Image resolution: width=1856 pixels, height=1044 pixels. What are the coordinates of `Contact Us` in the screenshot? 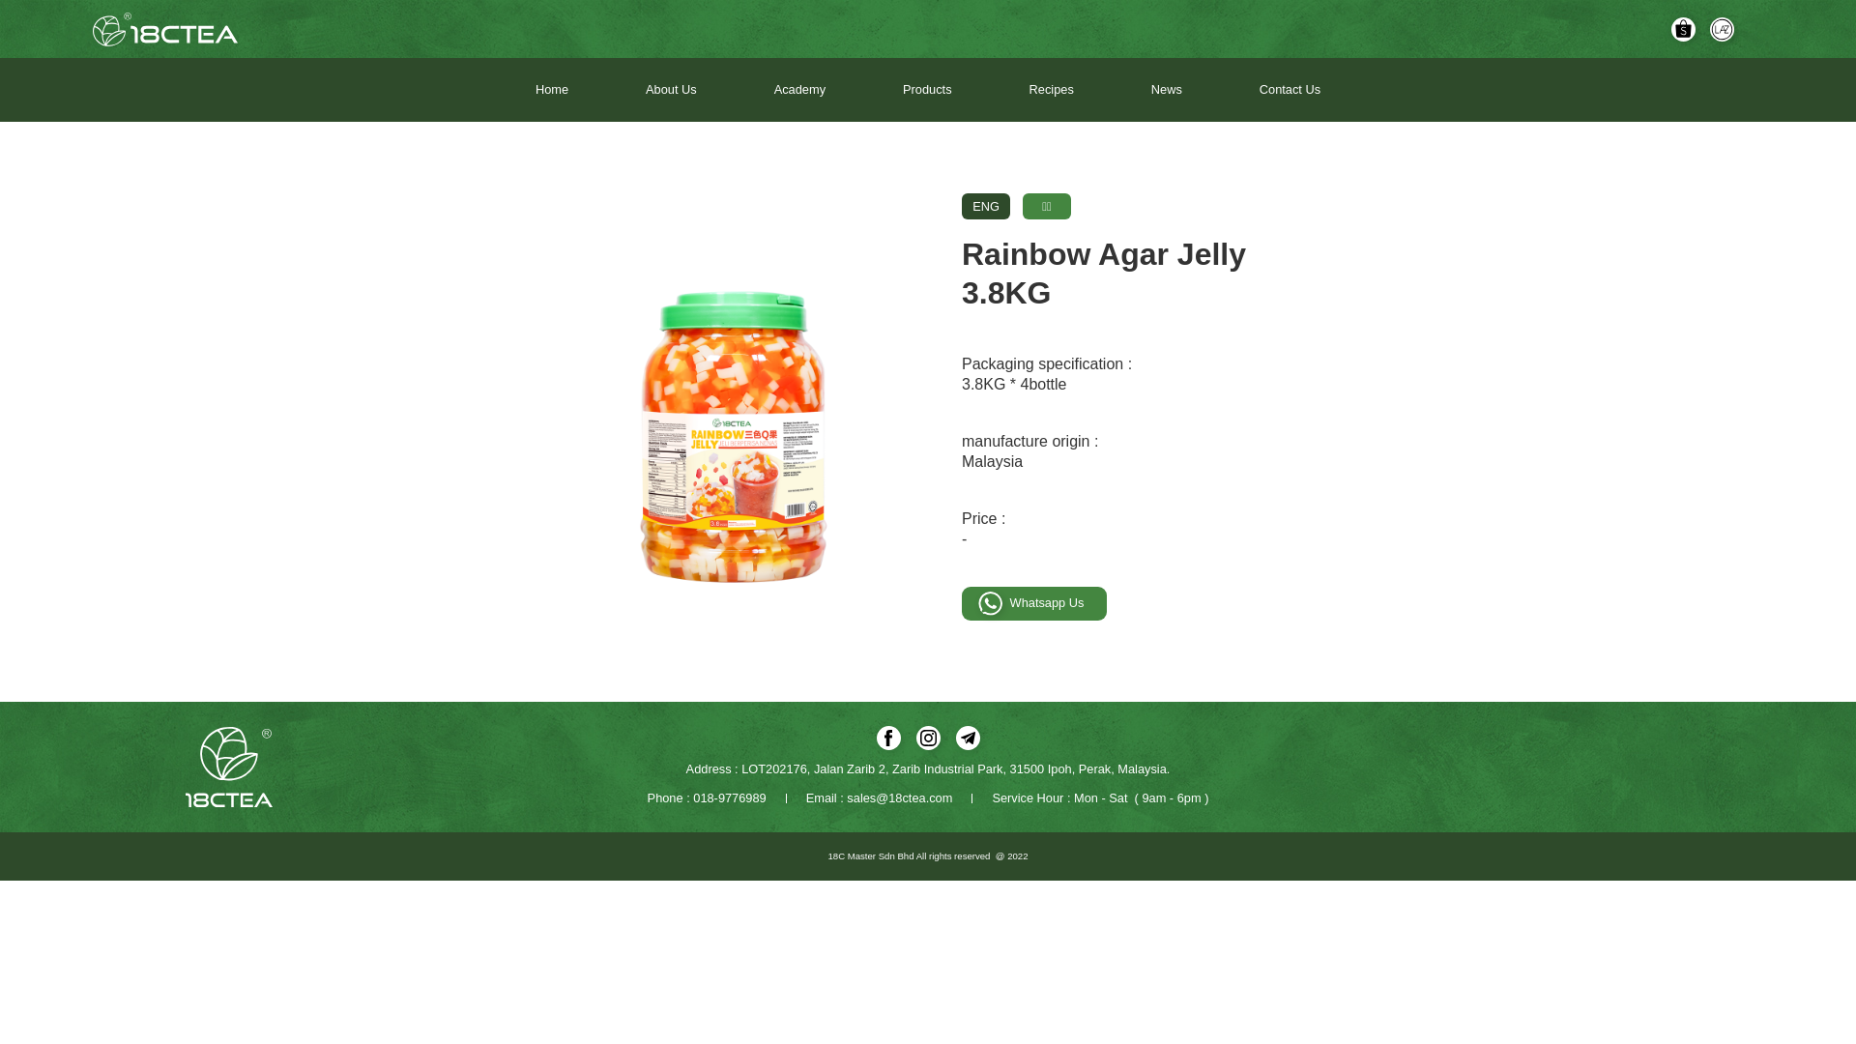 It's located at (1290, 90).